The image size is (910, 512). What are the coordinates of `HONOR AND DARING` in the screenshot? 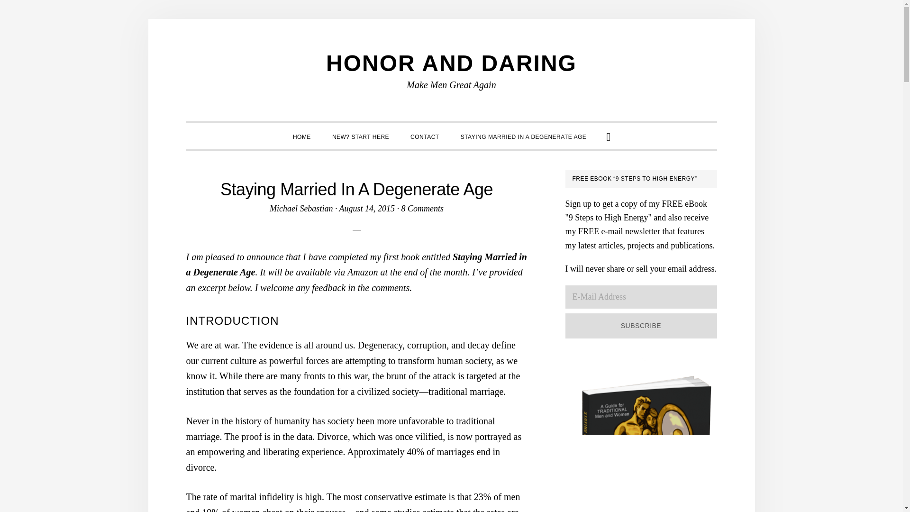 It's located at (451, 63).